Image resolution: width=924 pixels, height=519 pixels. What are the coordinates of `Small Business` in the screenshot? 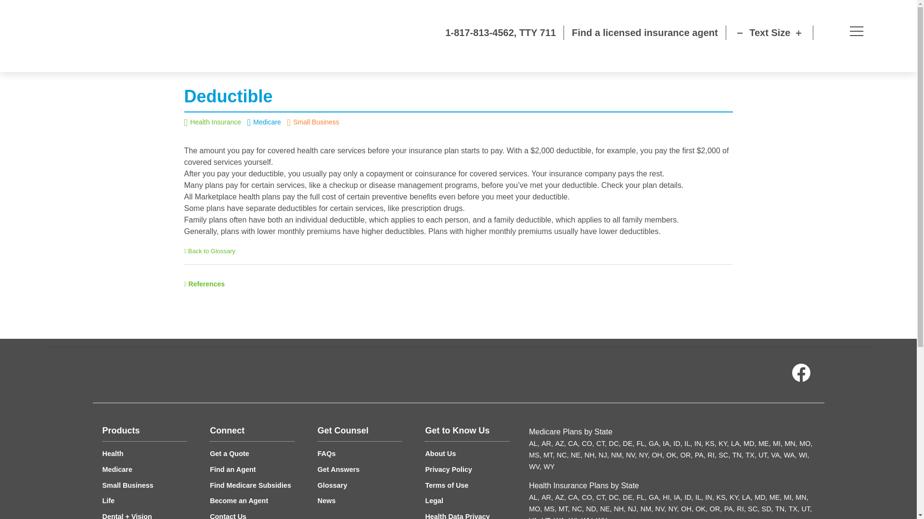 It's located at (127, 485).